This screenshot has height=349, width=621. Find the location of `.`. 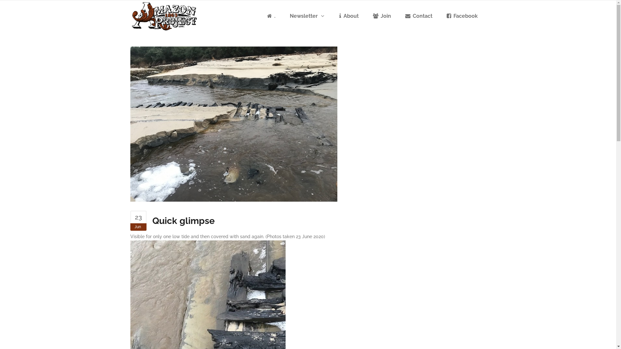

. is located at coordinates (271, 16).